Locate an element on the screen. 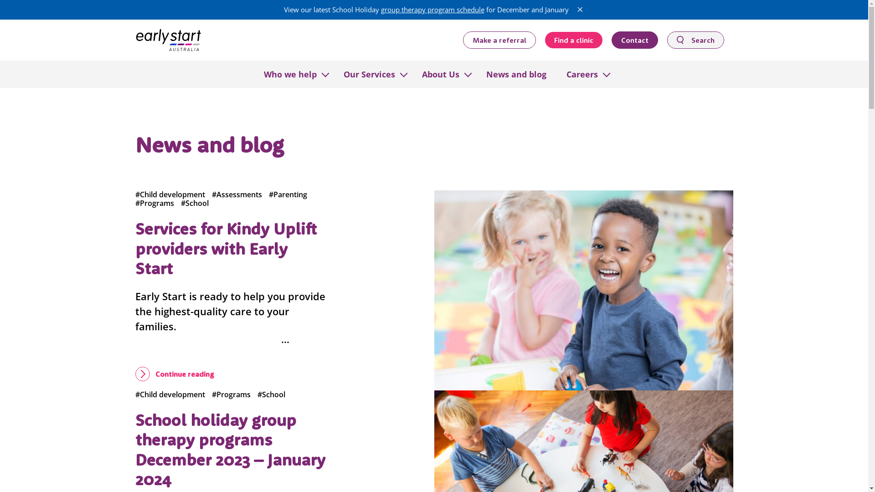 This screenshot has width=875, height=492. Continue reading is located at coordinates (174, 374).